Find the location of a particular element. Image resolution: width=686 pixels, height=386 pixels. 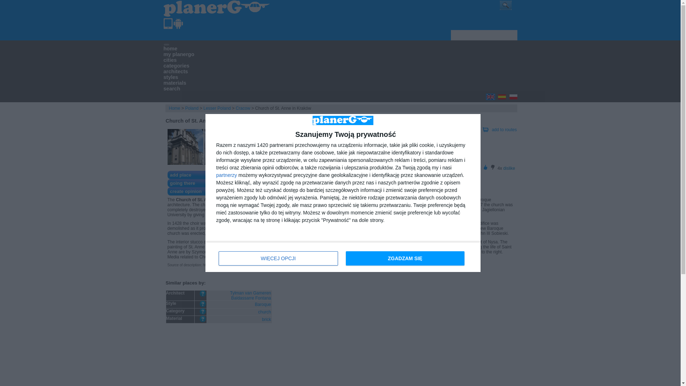

search is located at coordinates (172, 88).